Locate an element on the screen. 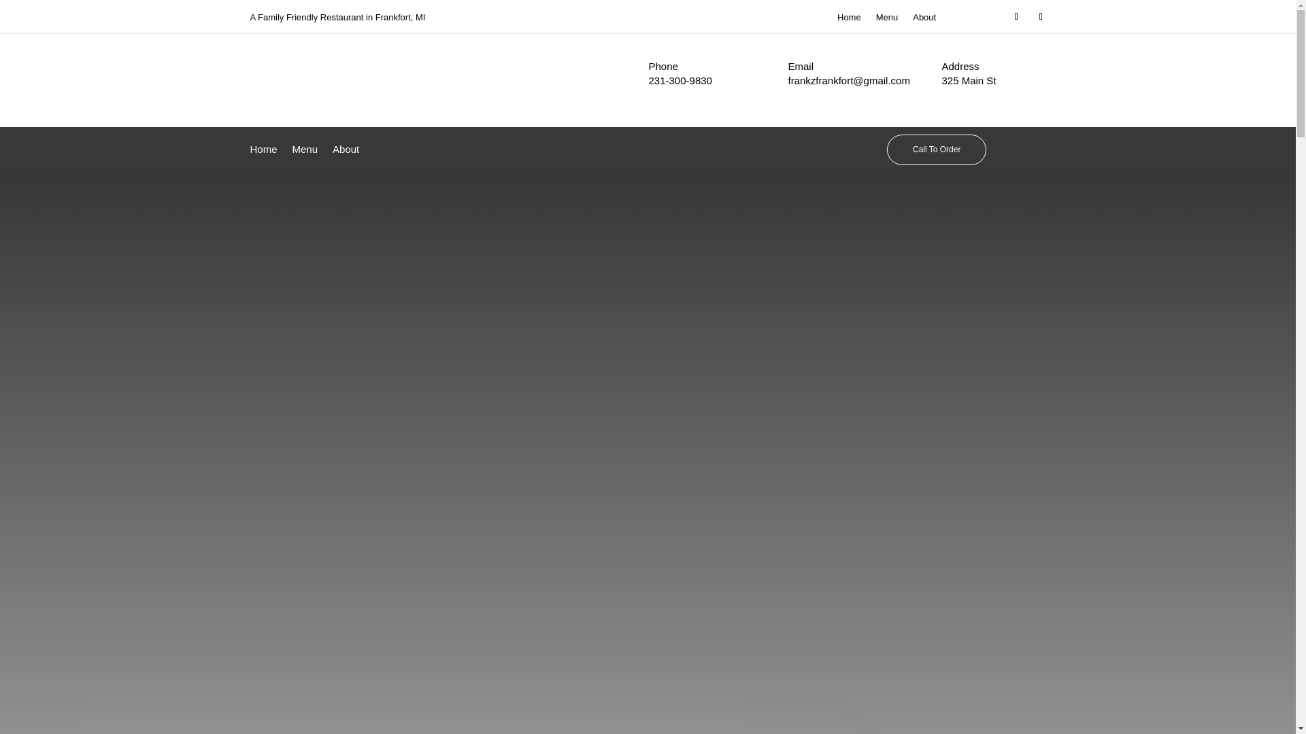 This screenshot has height=734, width=1306. Home is located at coordinates (264, 152).